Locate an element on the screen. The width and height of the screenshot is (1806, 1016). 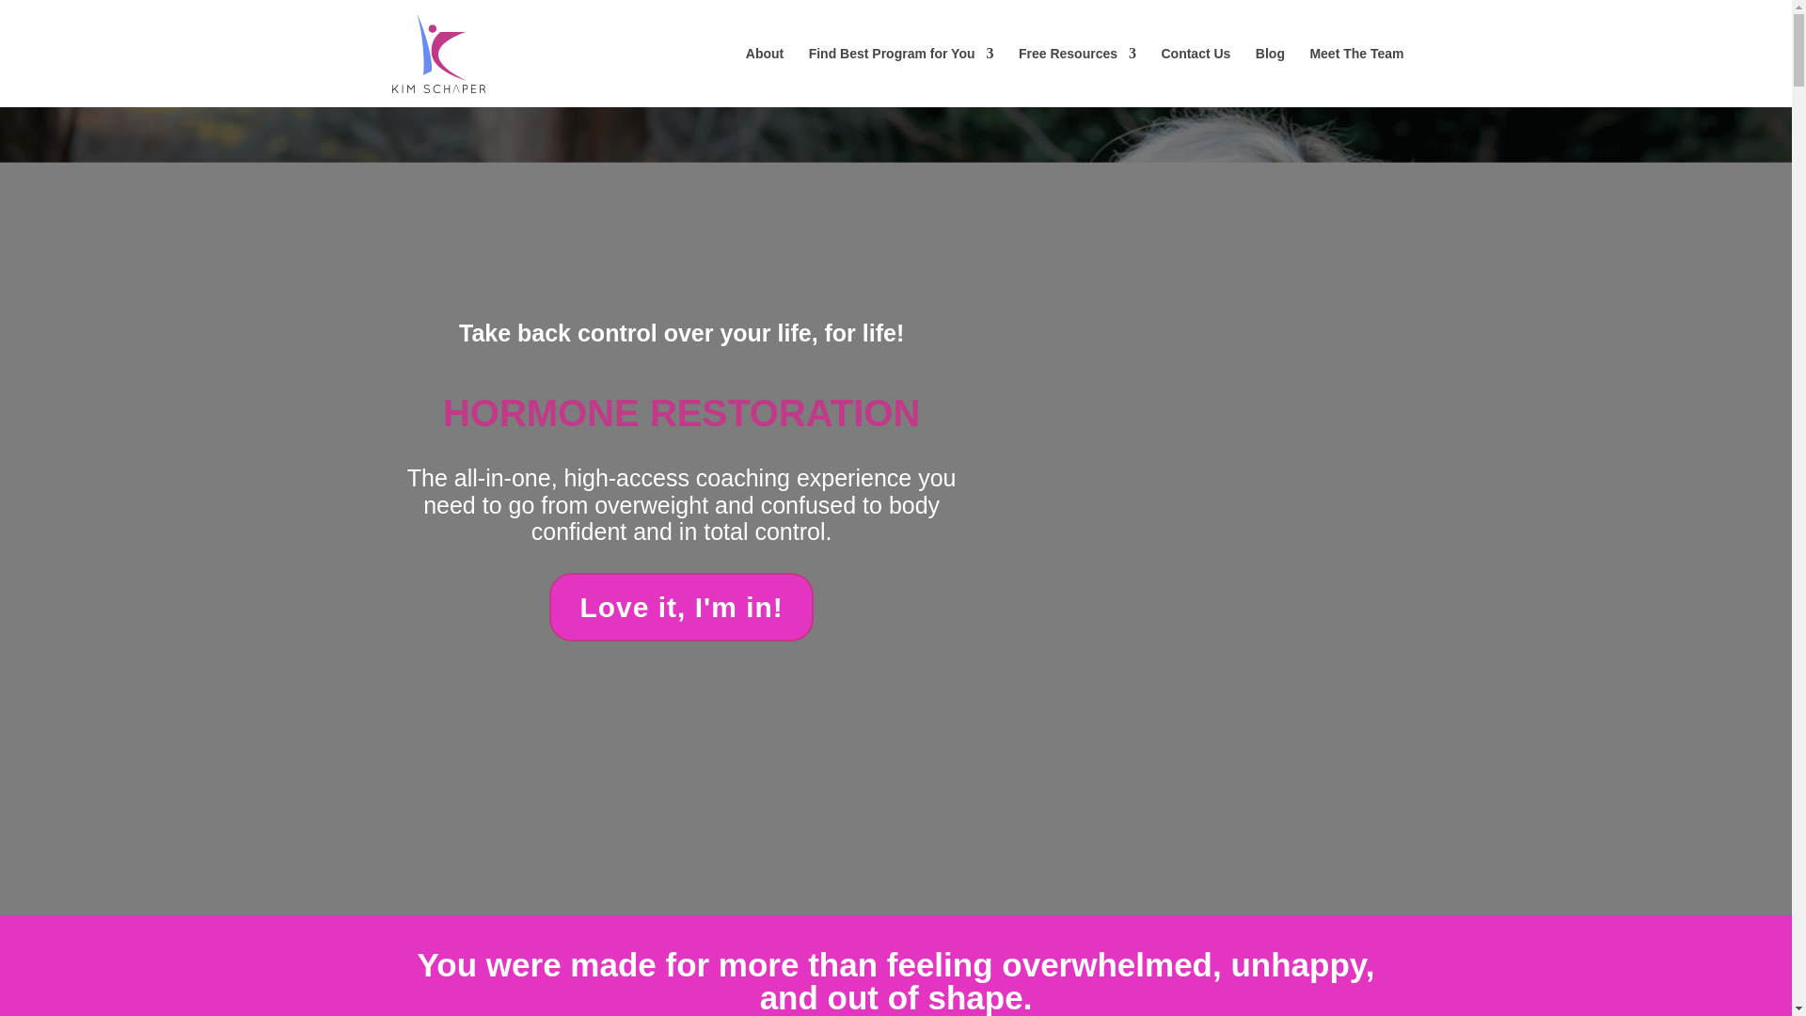
Contact Us is located at coordinates (1195, 77).